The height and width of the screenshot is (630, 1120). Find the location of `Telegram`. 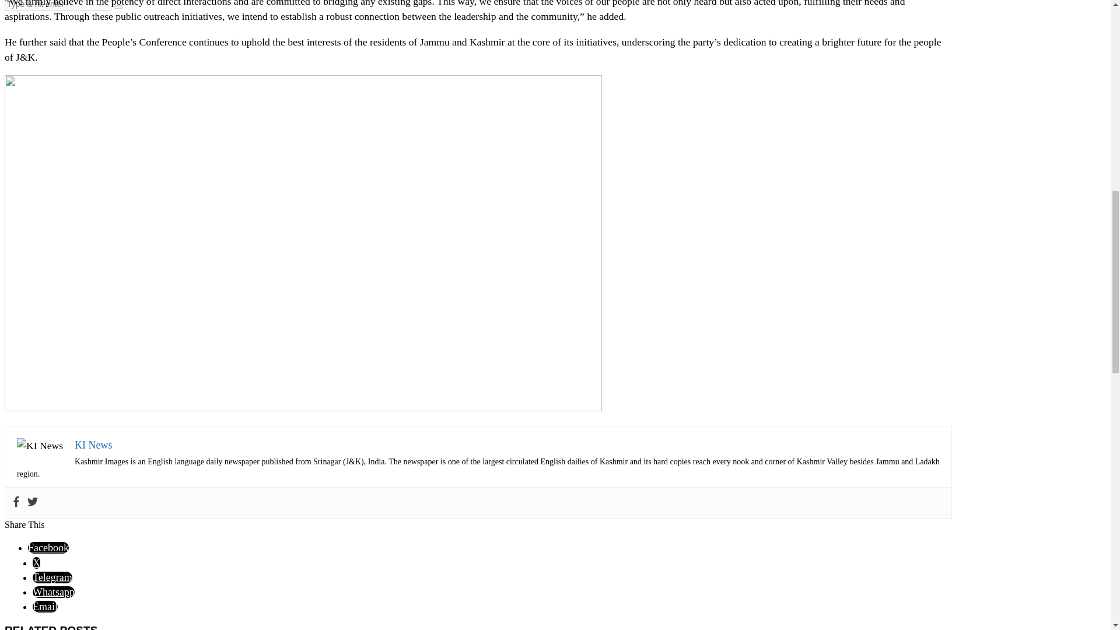

Telegram is located at coordinates (52, 577).